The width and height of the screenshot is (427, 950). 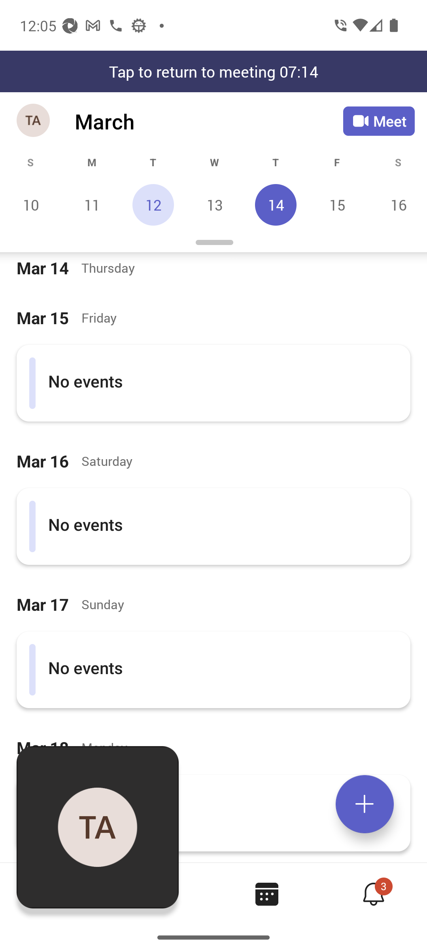 What do you see at coordinates (397, 205) in the screenshot?
I see `Saturday, March 16 16` at bounding box center [397, 205].